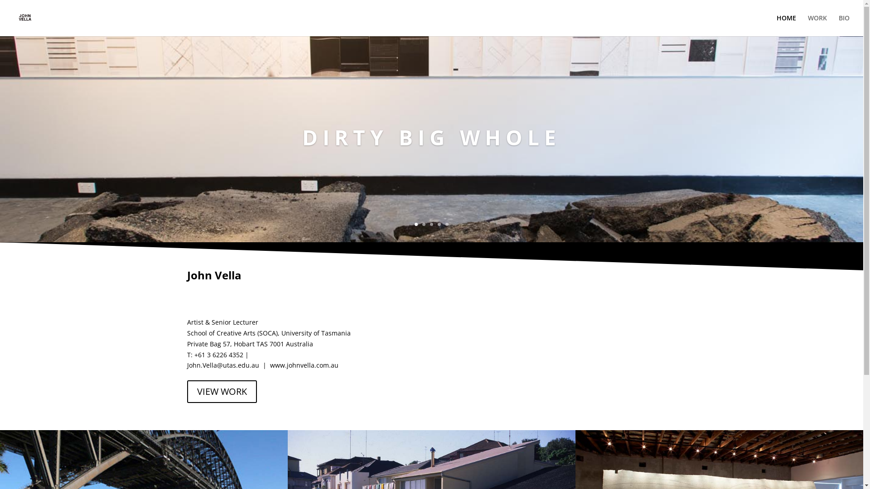 Image resolution: width=870 pixels, height=489 pixels. I want to click on 1, so click(416, 225).